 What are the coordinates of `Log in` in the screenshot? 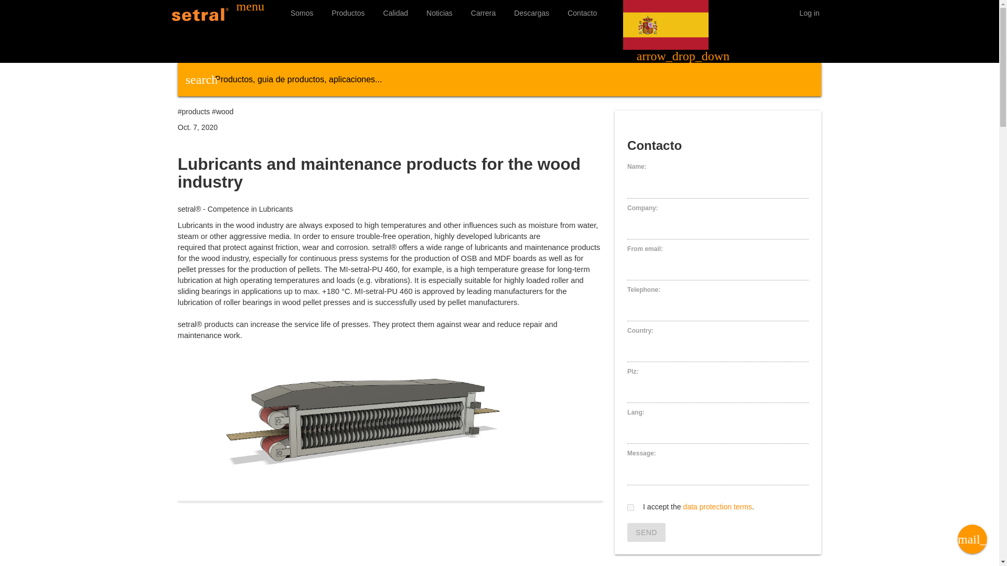 It's located at (809, 13).